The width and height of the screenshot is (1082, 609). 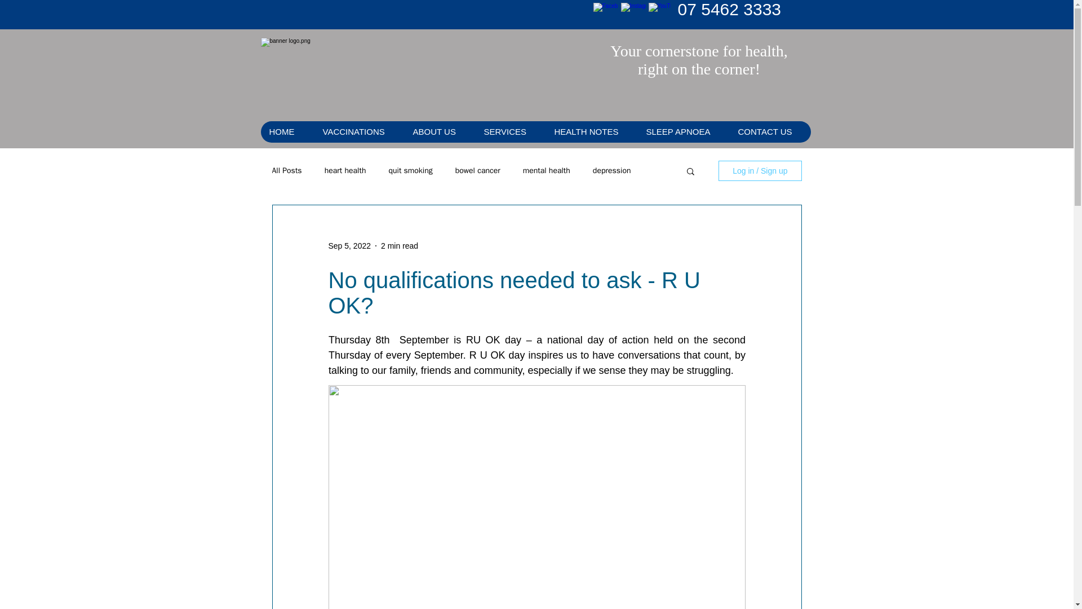 I want to click on SERVICES, so click(x=509, y=131).